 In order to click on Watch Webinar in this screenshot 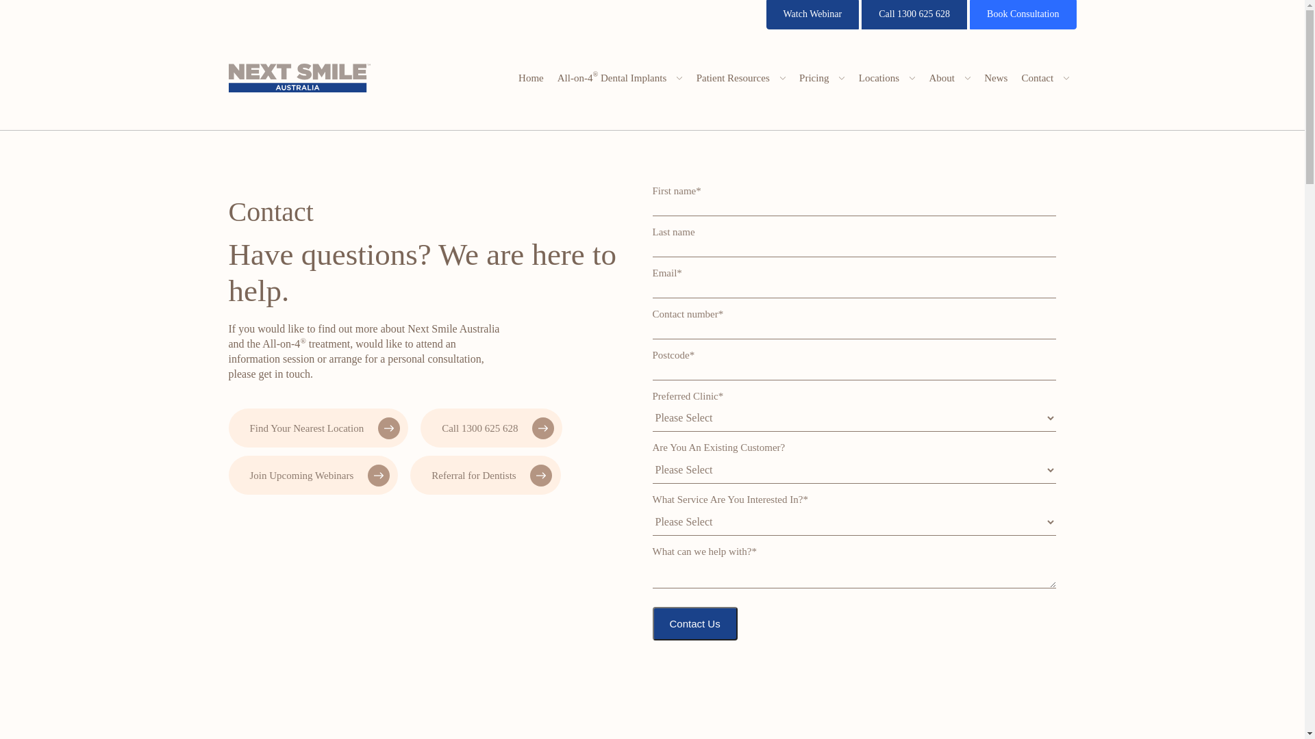, I will do `click(813, 15)`.